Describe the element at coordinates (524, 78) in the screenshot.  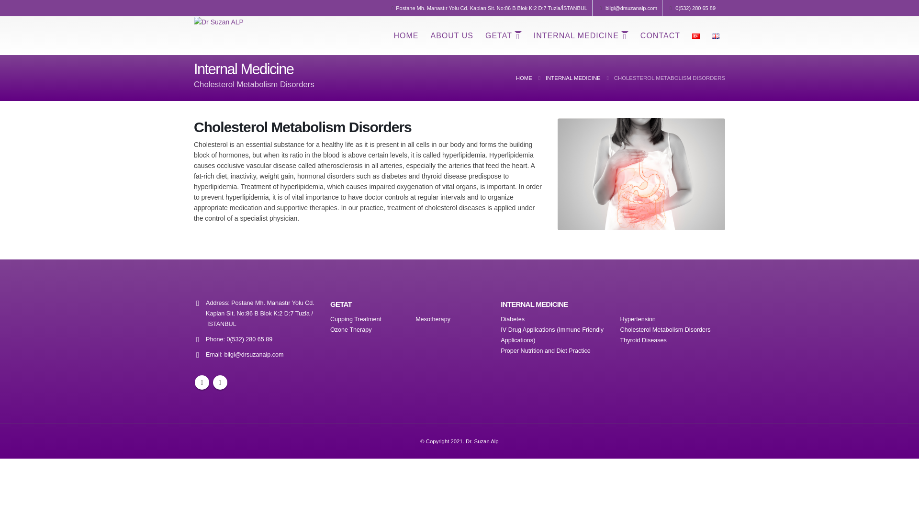
I see `Go to Home Page` at that location.